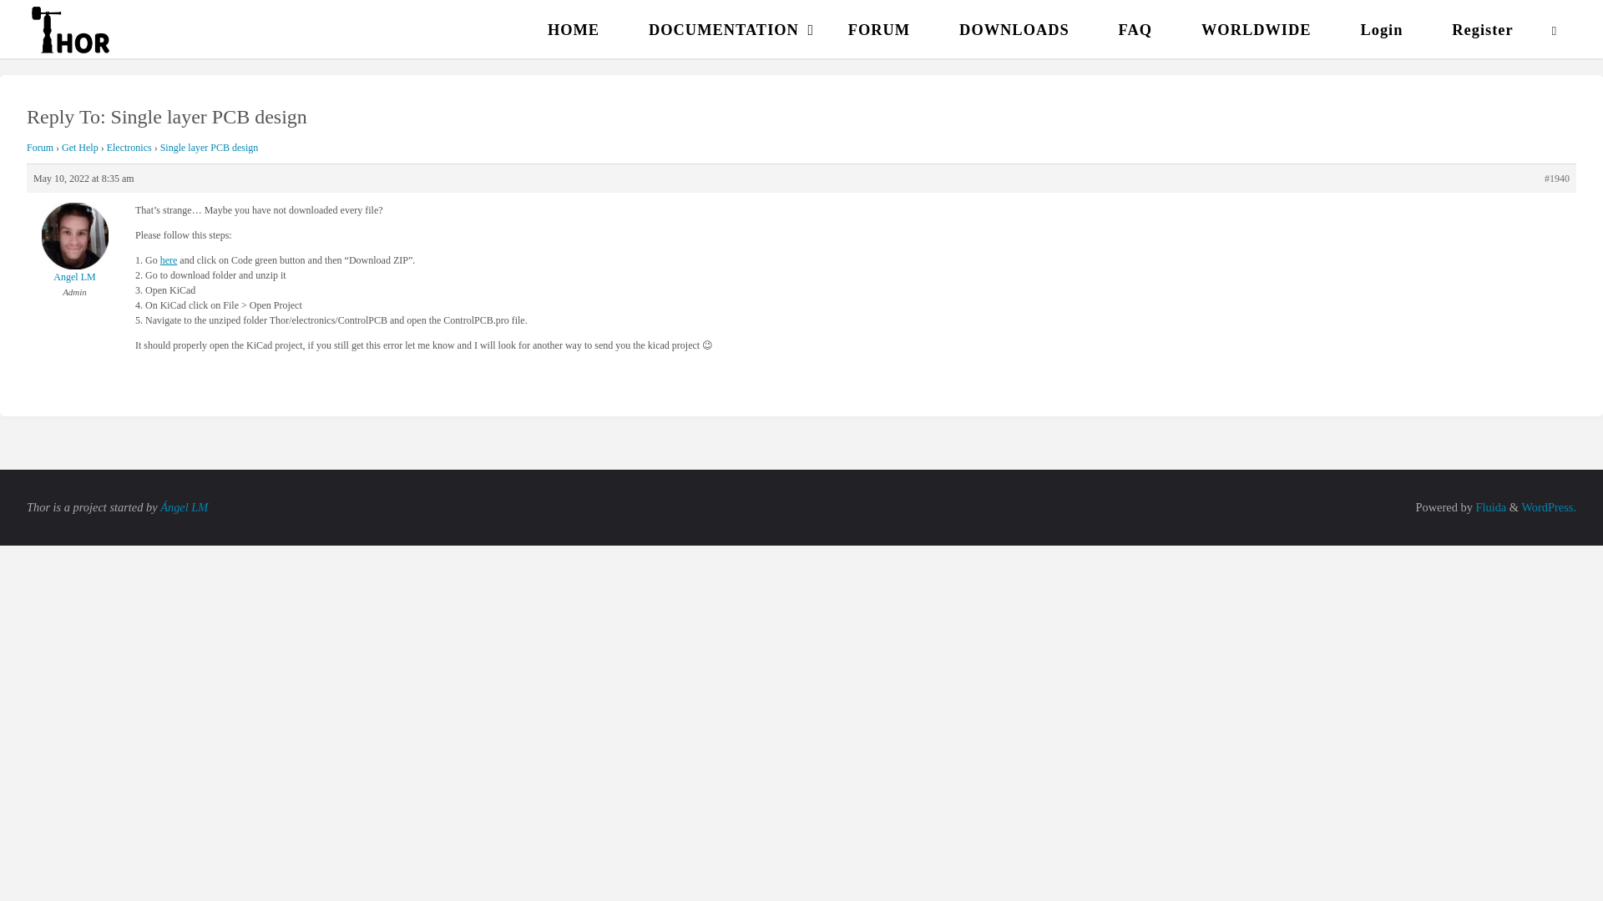 This screenshot has width=1603, height=901. What do you see at coordinates (878, 29) in the screenshot?
I see `FORUM` at bounding box center [878, 29].